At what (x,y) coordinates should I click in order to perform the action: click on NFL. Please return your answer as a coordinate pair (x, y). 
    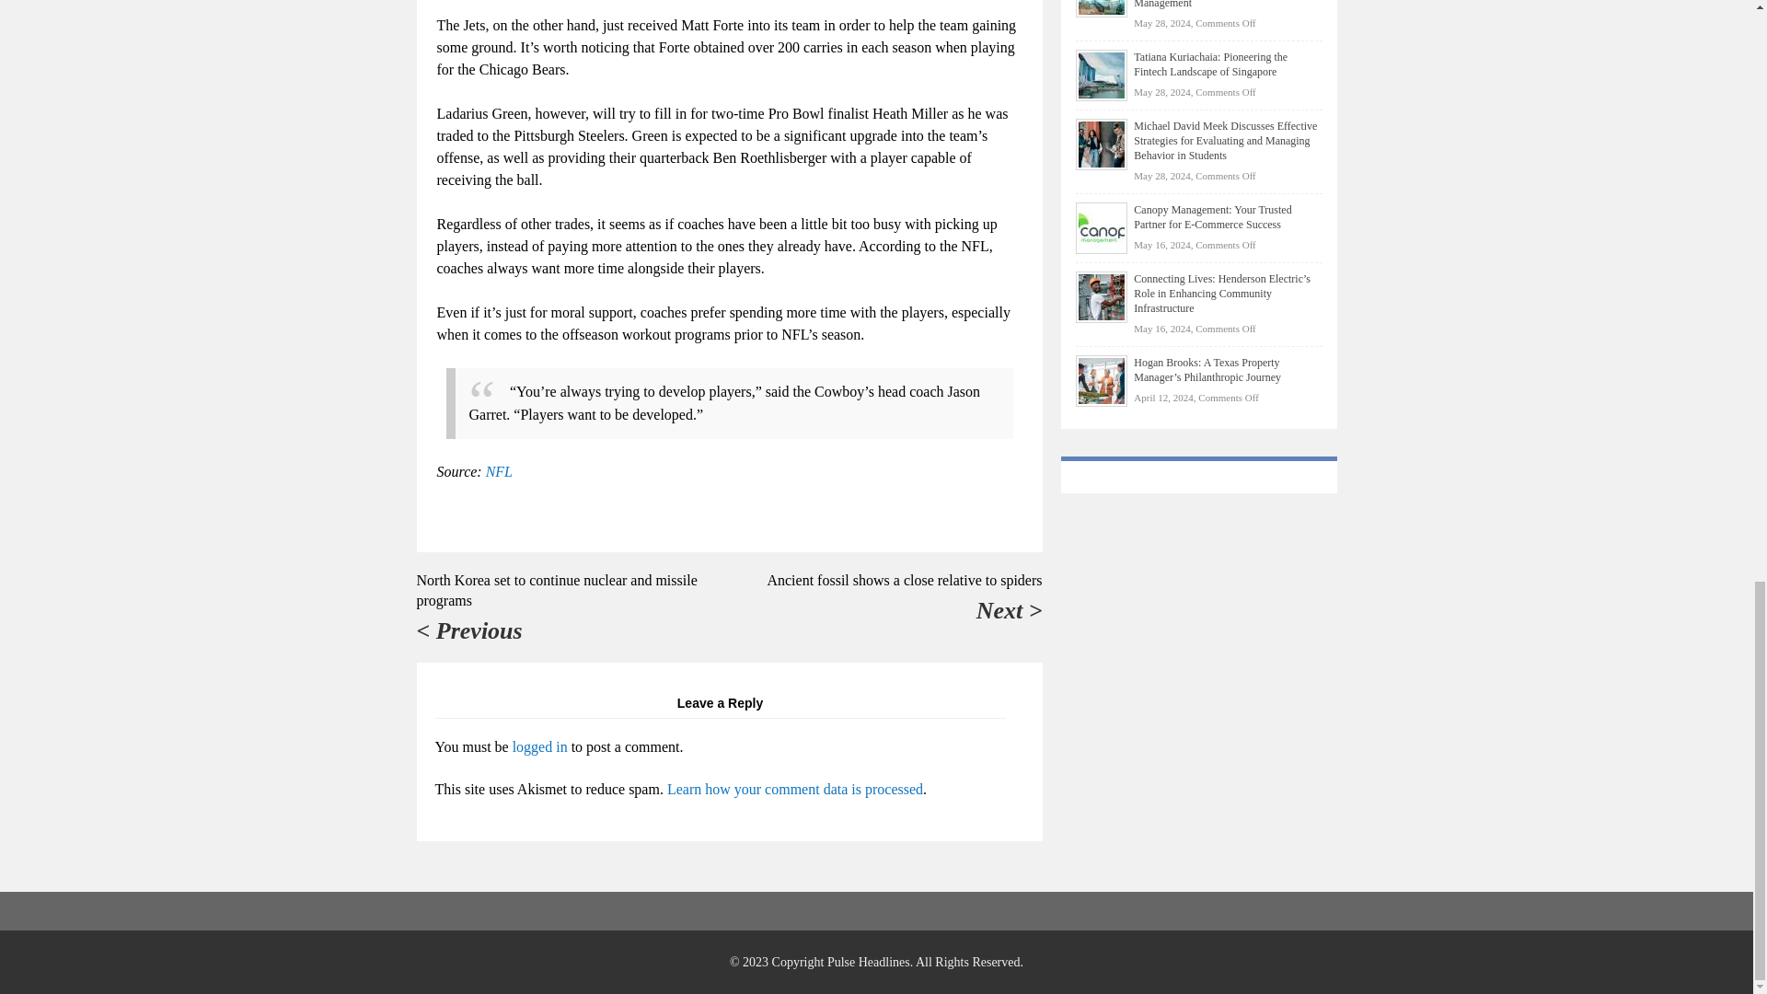
    Looking at the image, I should click on (499, 471).